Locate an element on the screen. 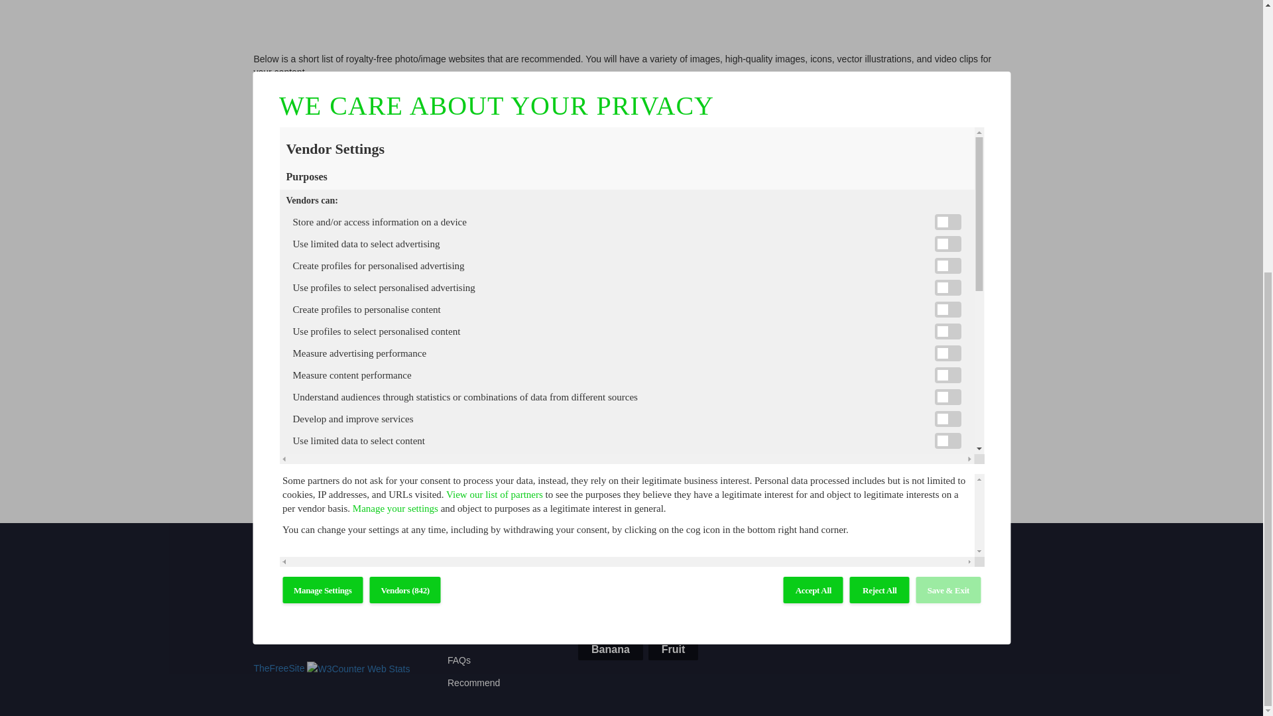 This screenshot has height=716, width=1273. Photo, video, vector is located at coordinates (357, 257).